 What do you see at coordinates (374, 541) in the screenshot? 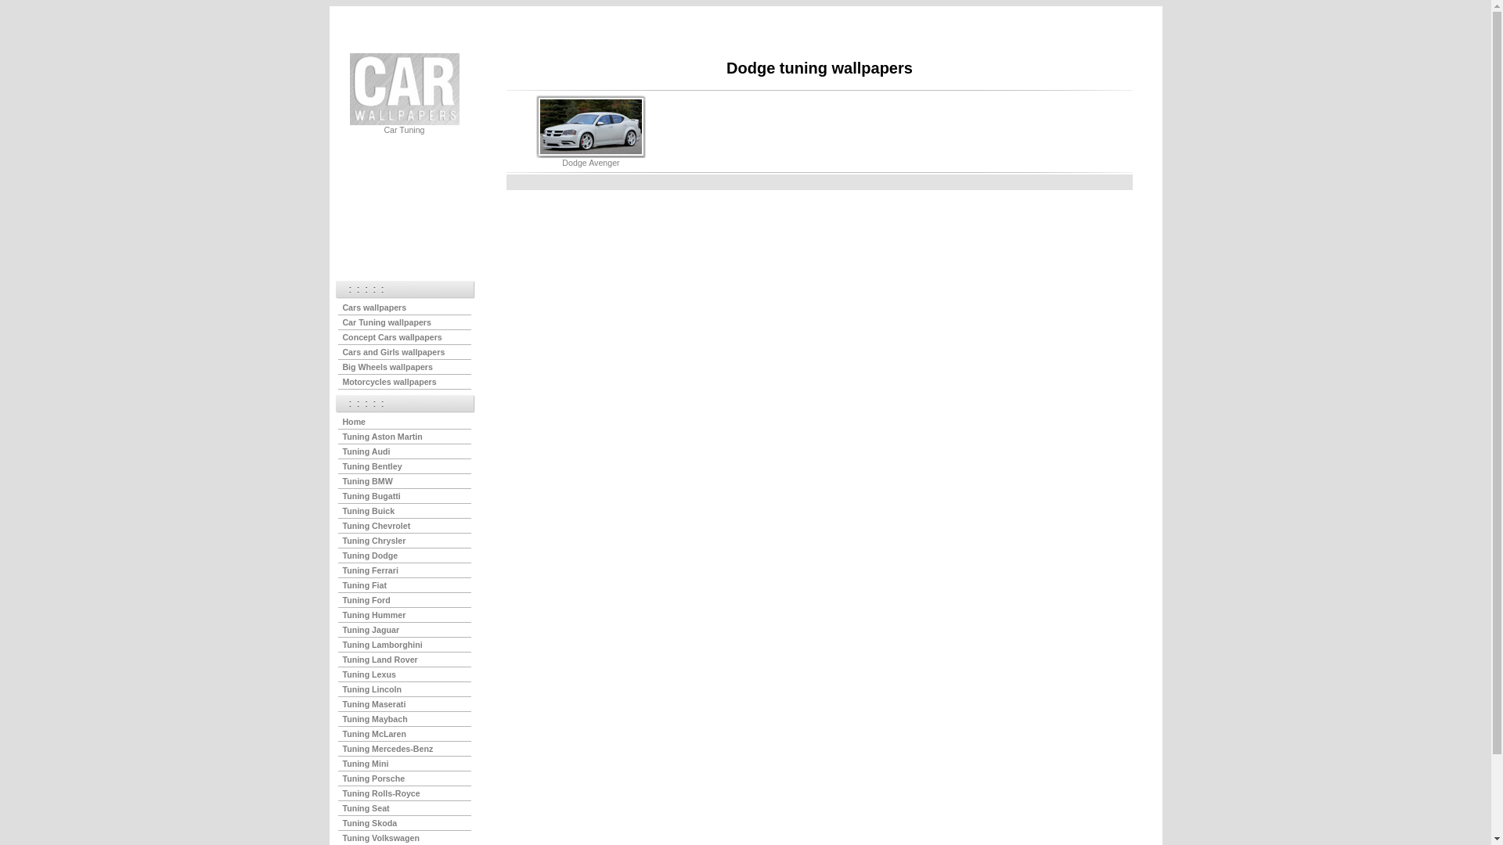
I see `Tuning Chrysler` at bounding box center [374, 541].